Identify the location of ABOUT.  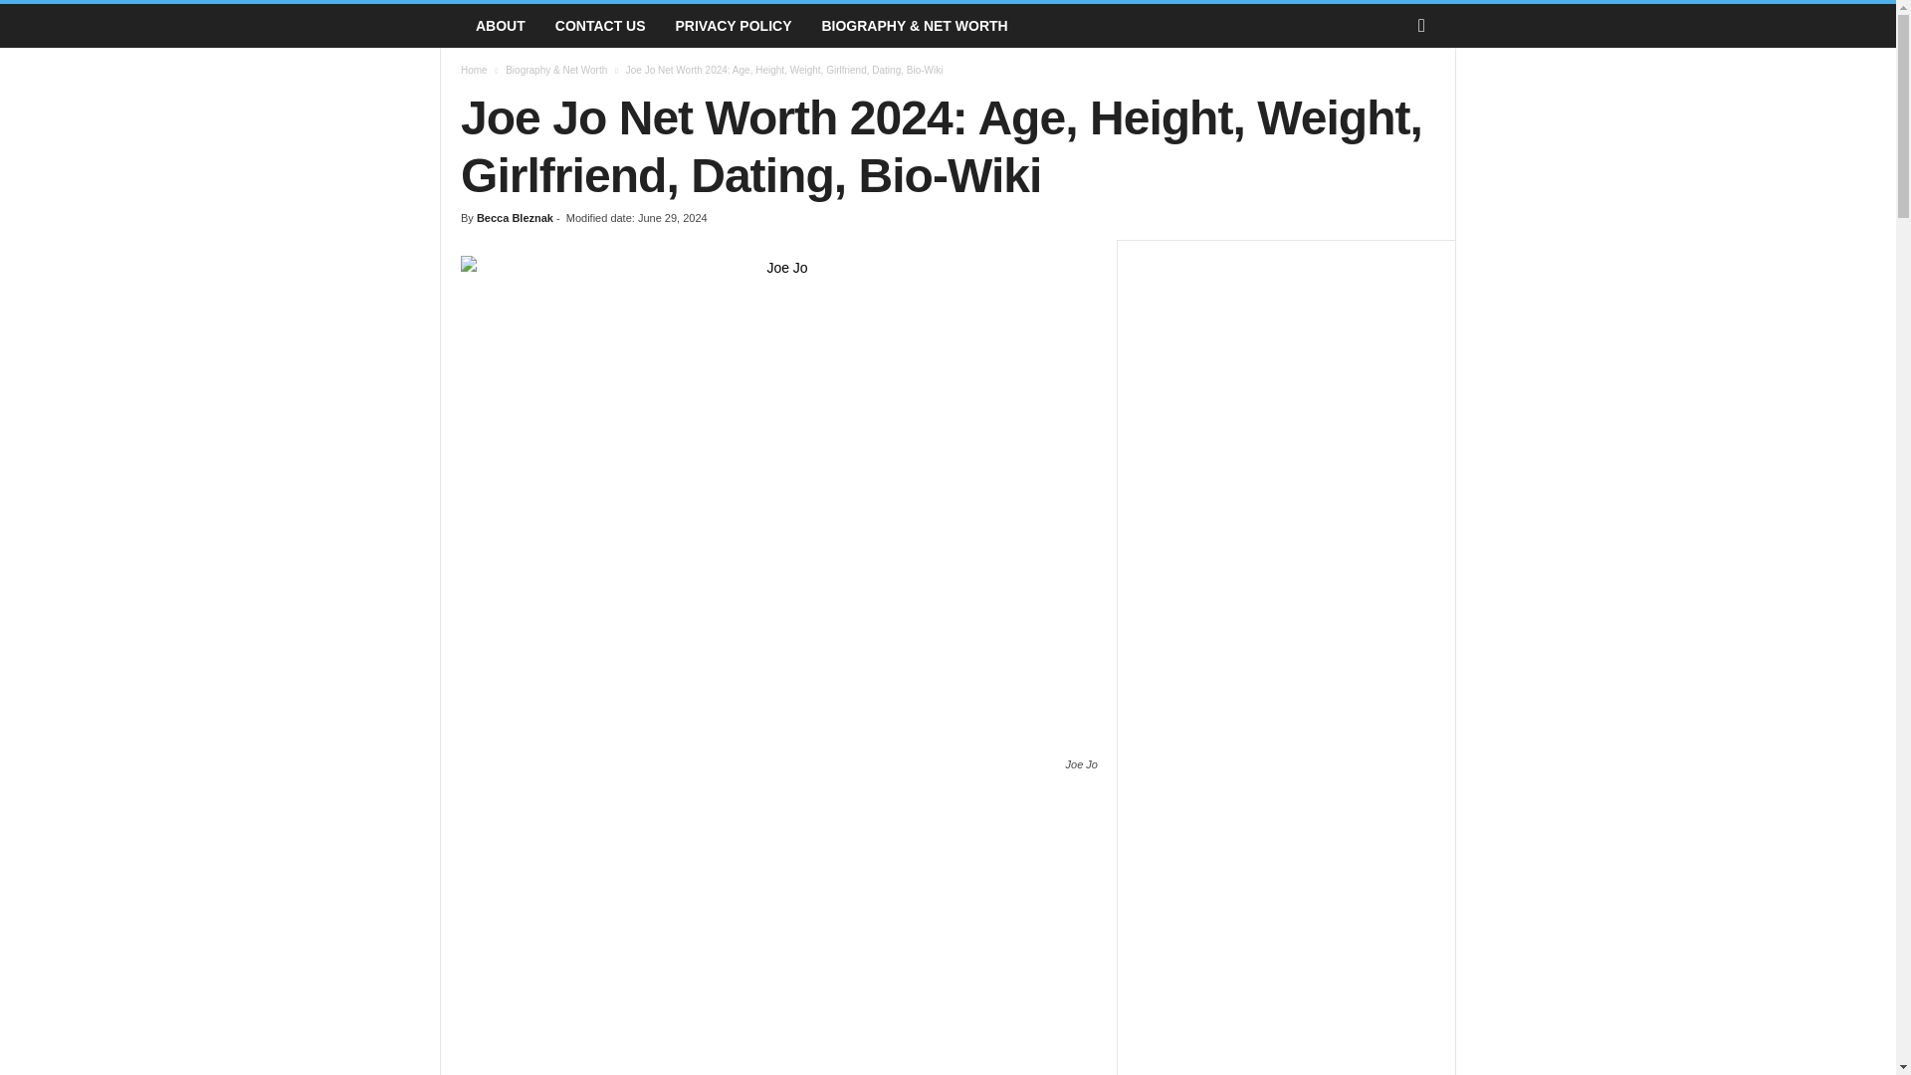
(500, 26).